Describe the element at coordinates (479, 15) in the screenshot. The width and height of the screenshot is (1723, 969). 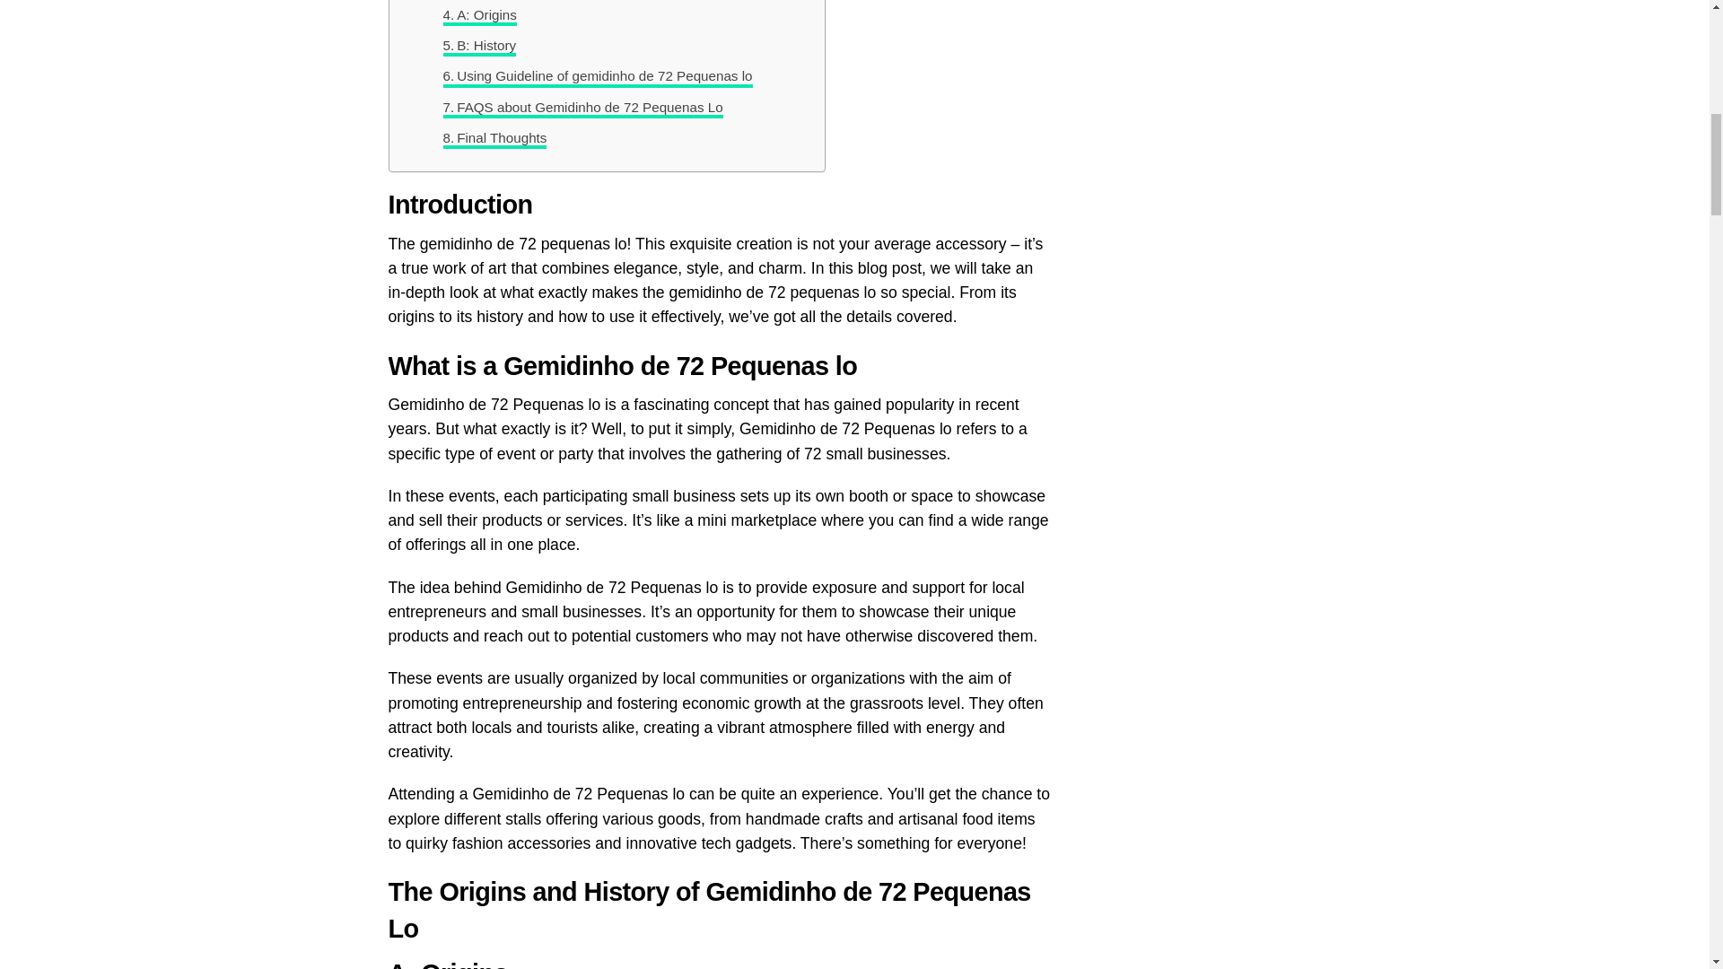
I see `A: Origins` at that location.